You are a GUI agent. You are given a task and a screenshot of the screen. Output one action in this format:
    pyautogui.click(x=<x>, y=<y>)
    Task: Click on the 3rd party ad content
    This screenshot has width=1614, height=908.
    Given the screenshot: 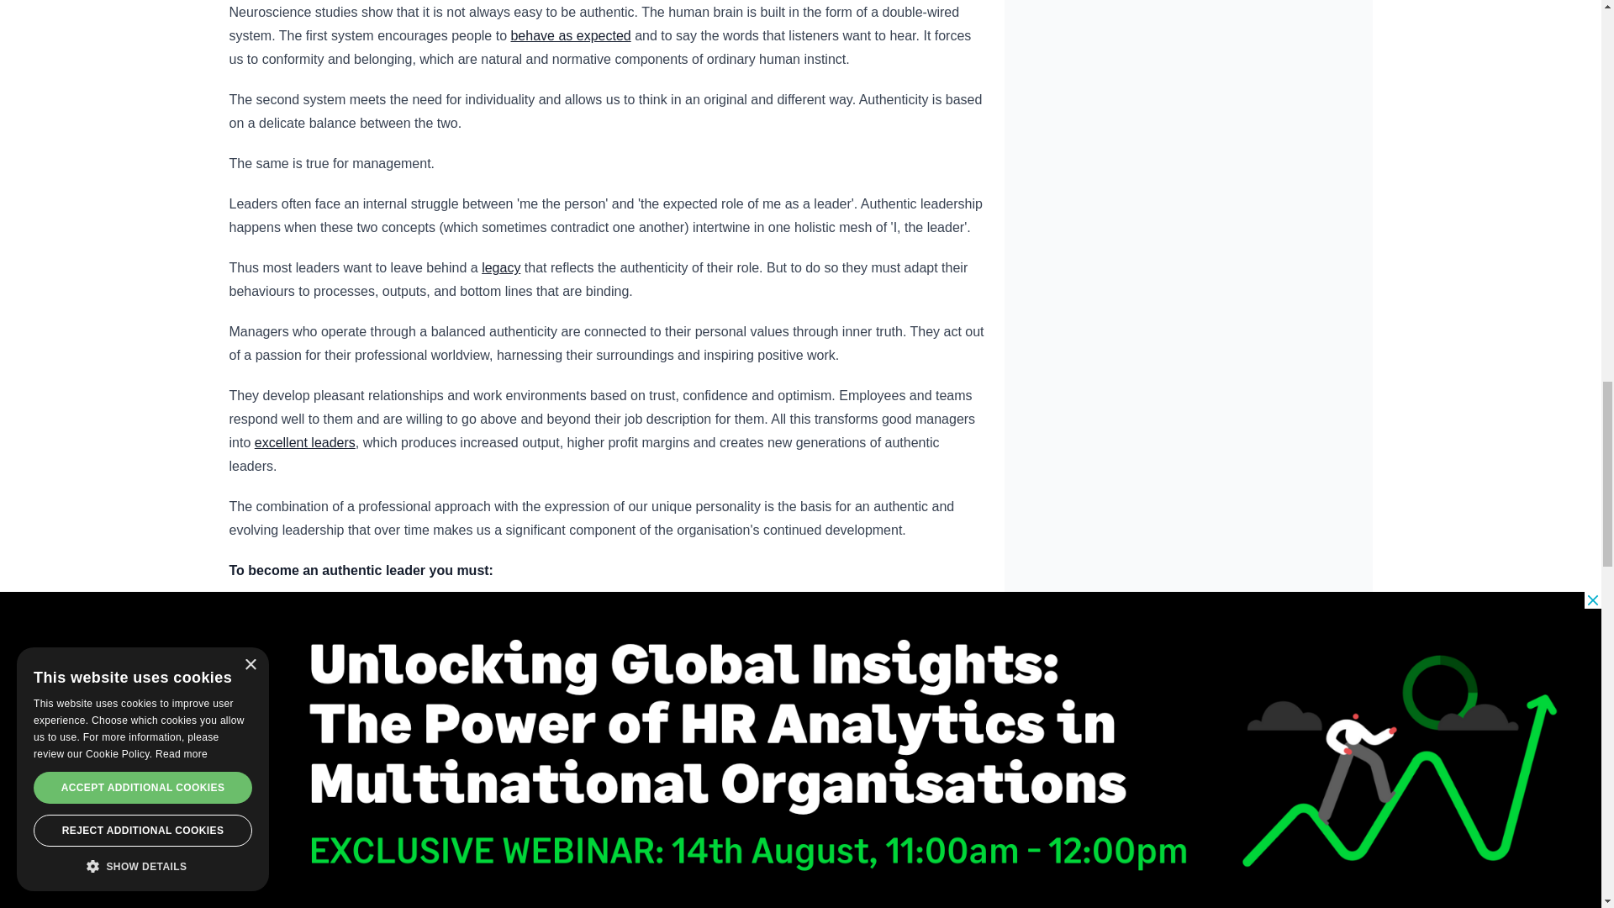 What is the action you would take?
    pyautogui.click(x=1189, y=99)
    